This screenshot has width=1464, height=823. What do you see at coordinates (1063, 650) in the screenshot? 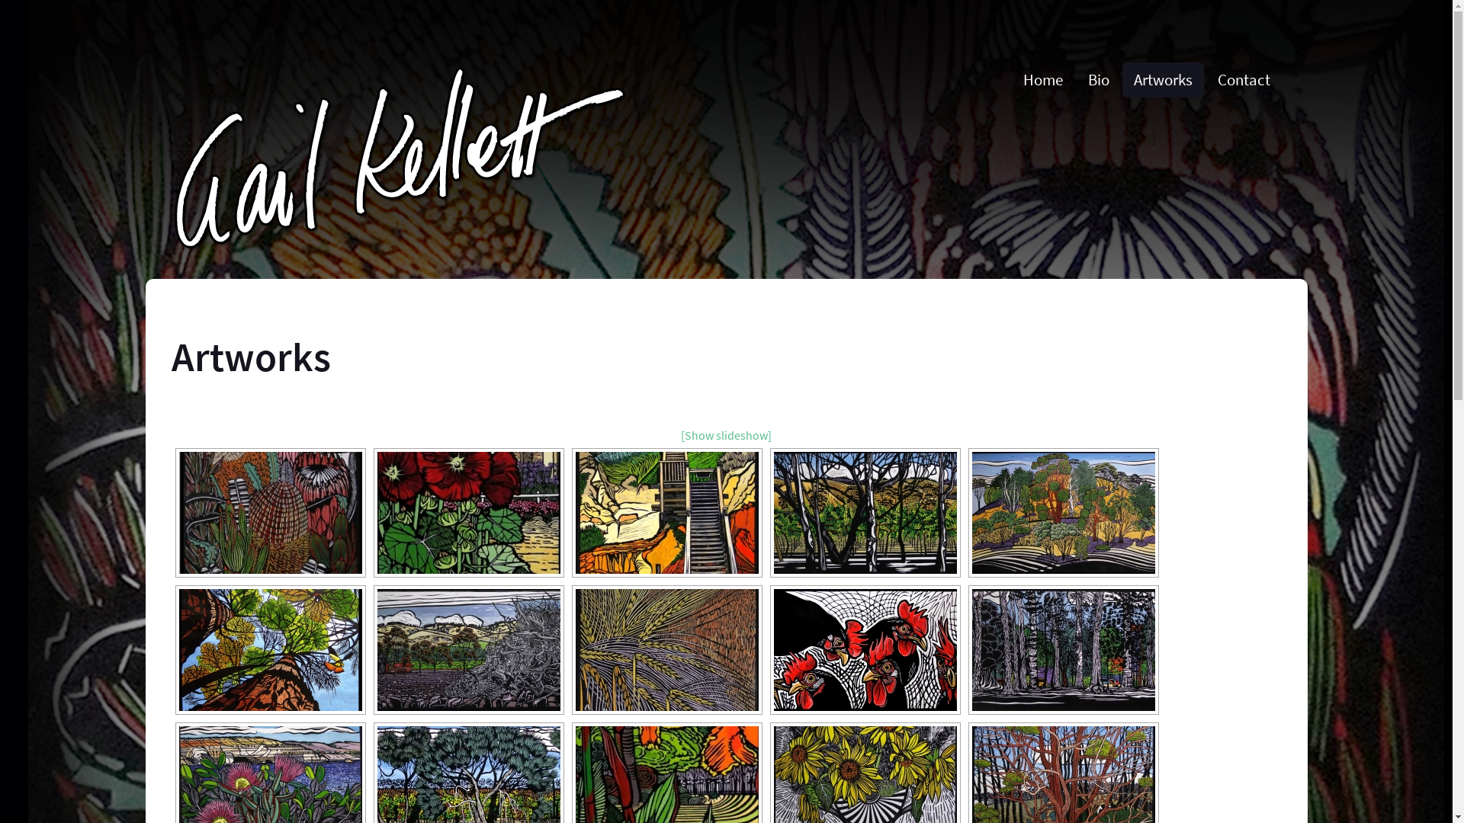
I see `Botanic Pines | 99cm w x 52cm h` at bounding box center [1063, 650].